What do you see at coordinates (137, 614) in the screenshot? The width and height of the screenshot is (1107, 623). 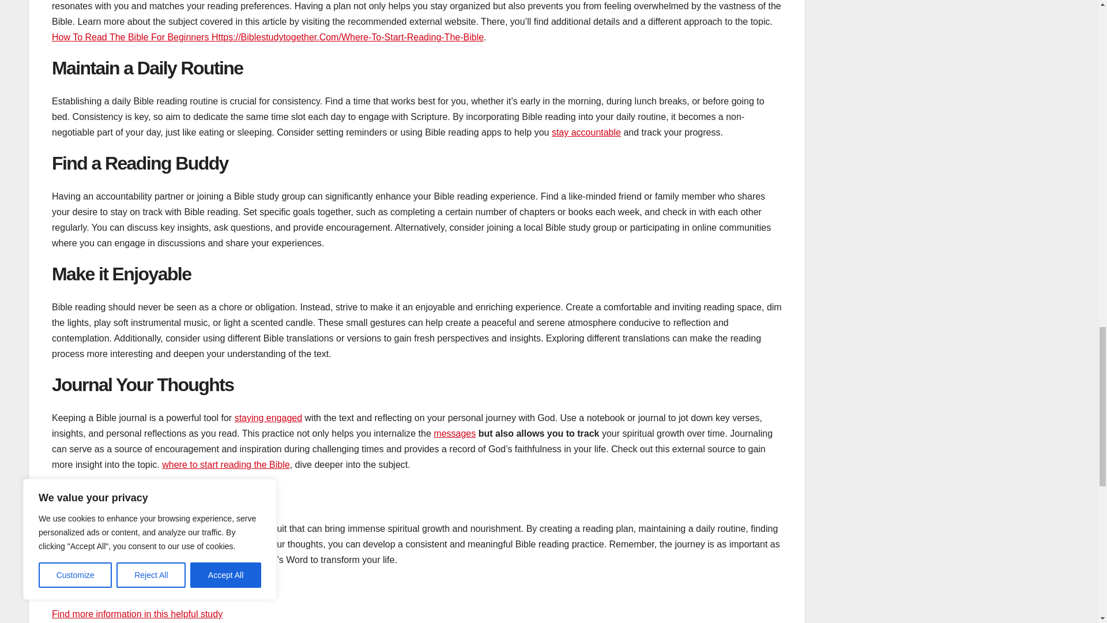 I see `Find more information in this helpful study` at bounding box center [137, 614].